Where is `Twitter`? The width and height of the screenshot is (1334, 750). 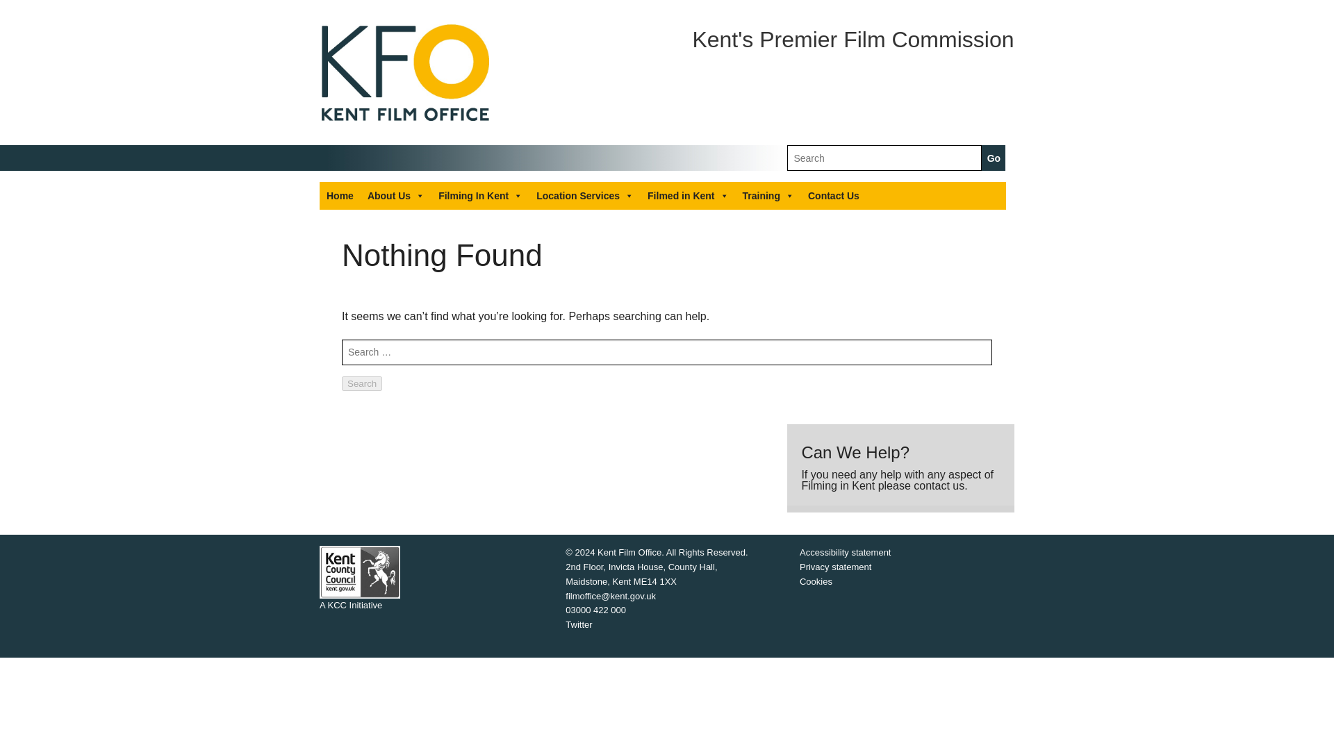 Twitter is located at coordinates (579, 625).